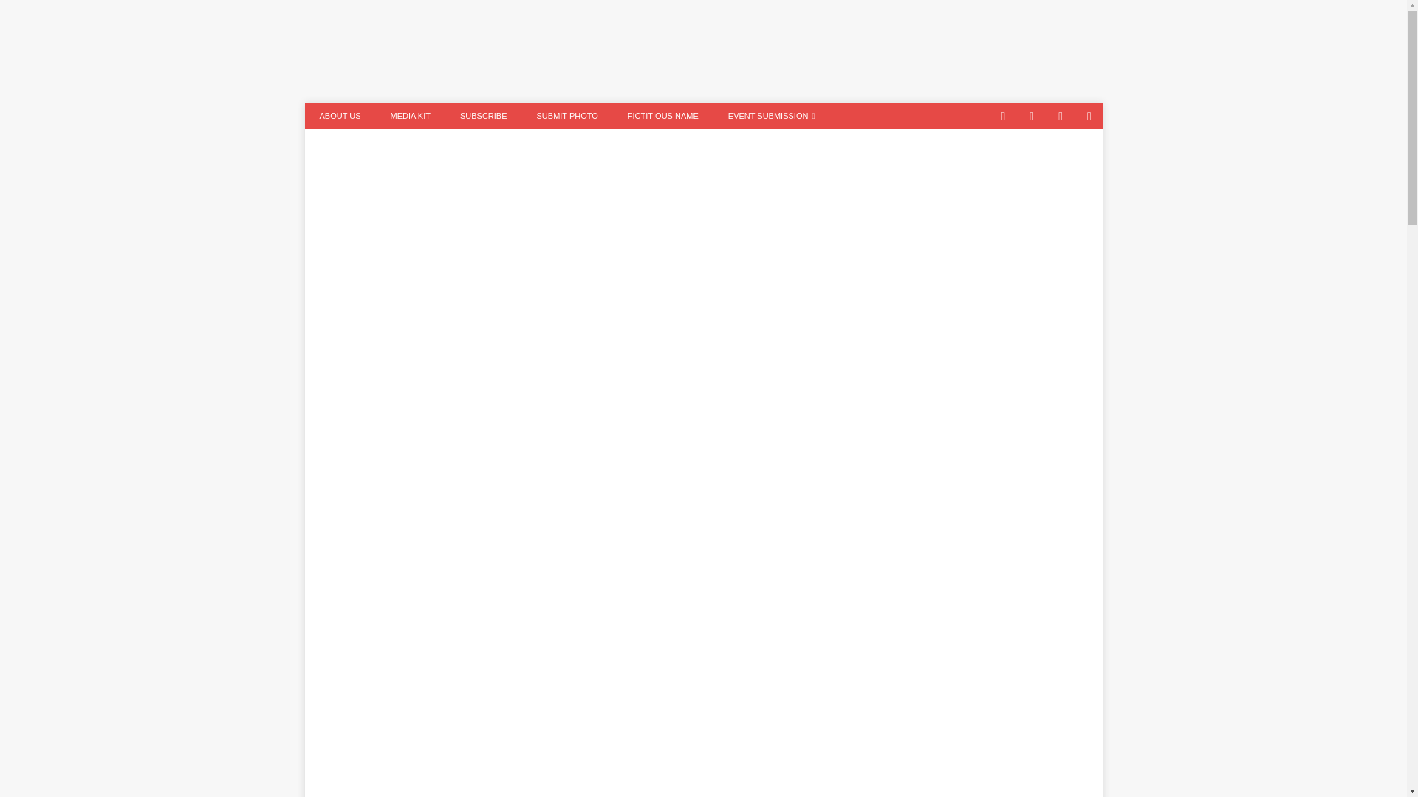 The width and height of the screenshot is (1418, 797). What do you see at coordinates (340, 116) in the screenshot?
I see `ABOUT US` at bounding box center [340, 116].